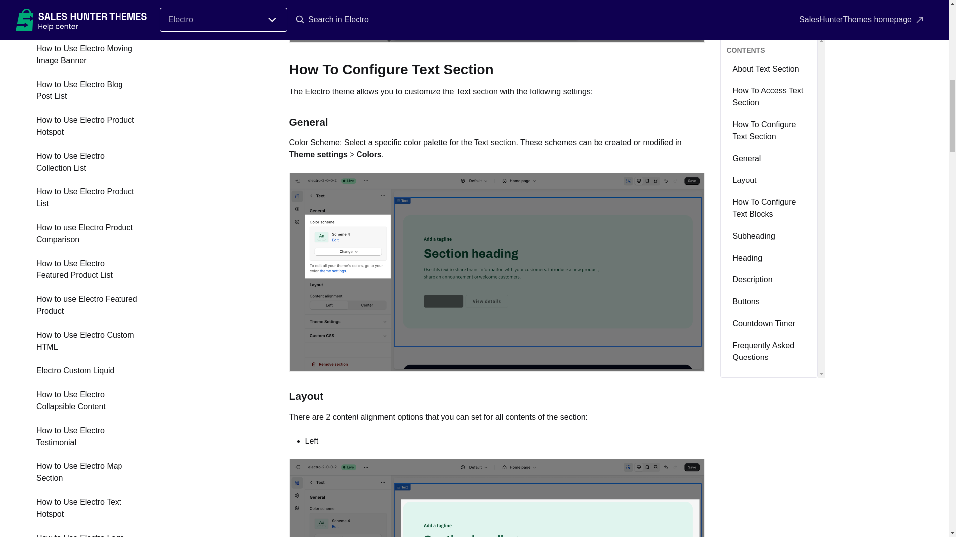 This screenshot has height=537, width=956. Describe the element at coordinates (87, 198) in the screenshot. I see `How to Use Electro Product List` at that location.